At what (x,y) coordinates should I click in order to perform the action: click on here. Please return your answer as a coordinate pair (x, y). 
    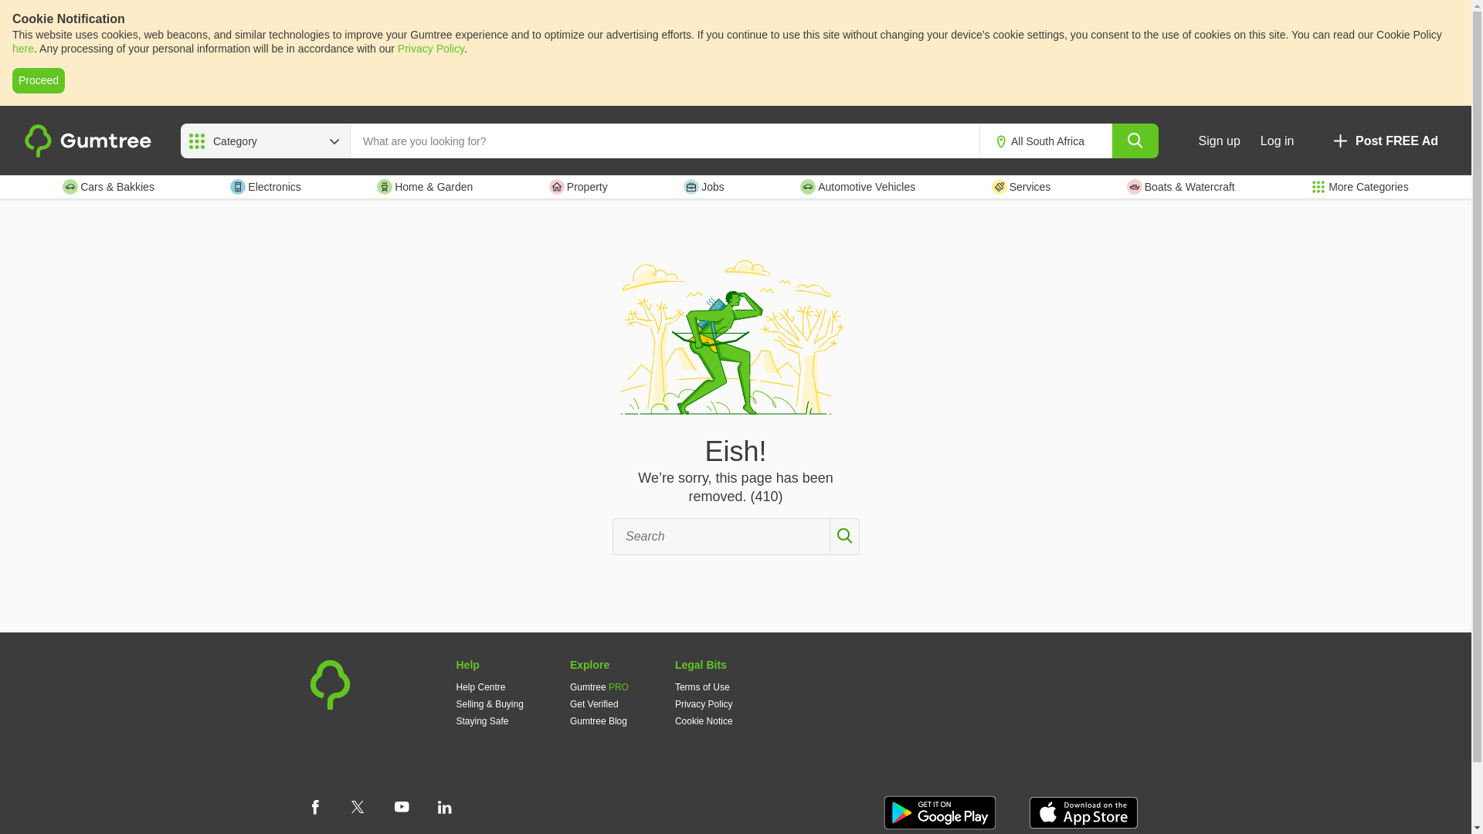
    Looking at the image, I should click on (23, 49).